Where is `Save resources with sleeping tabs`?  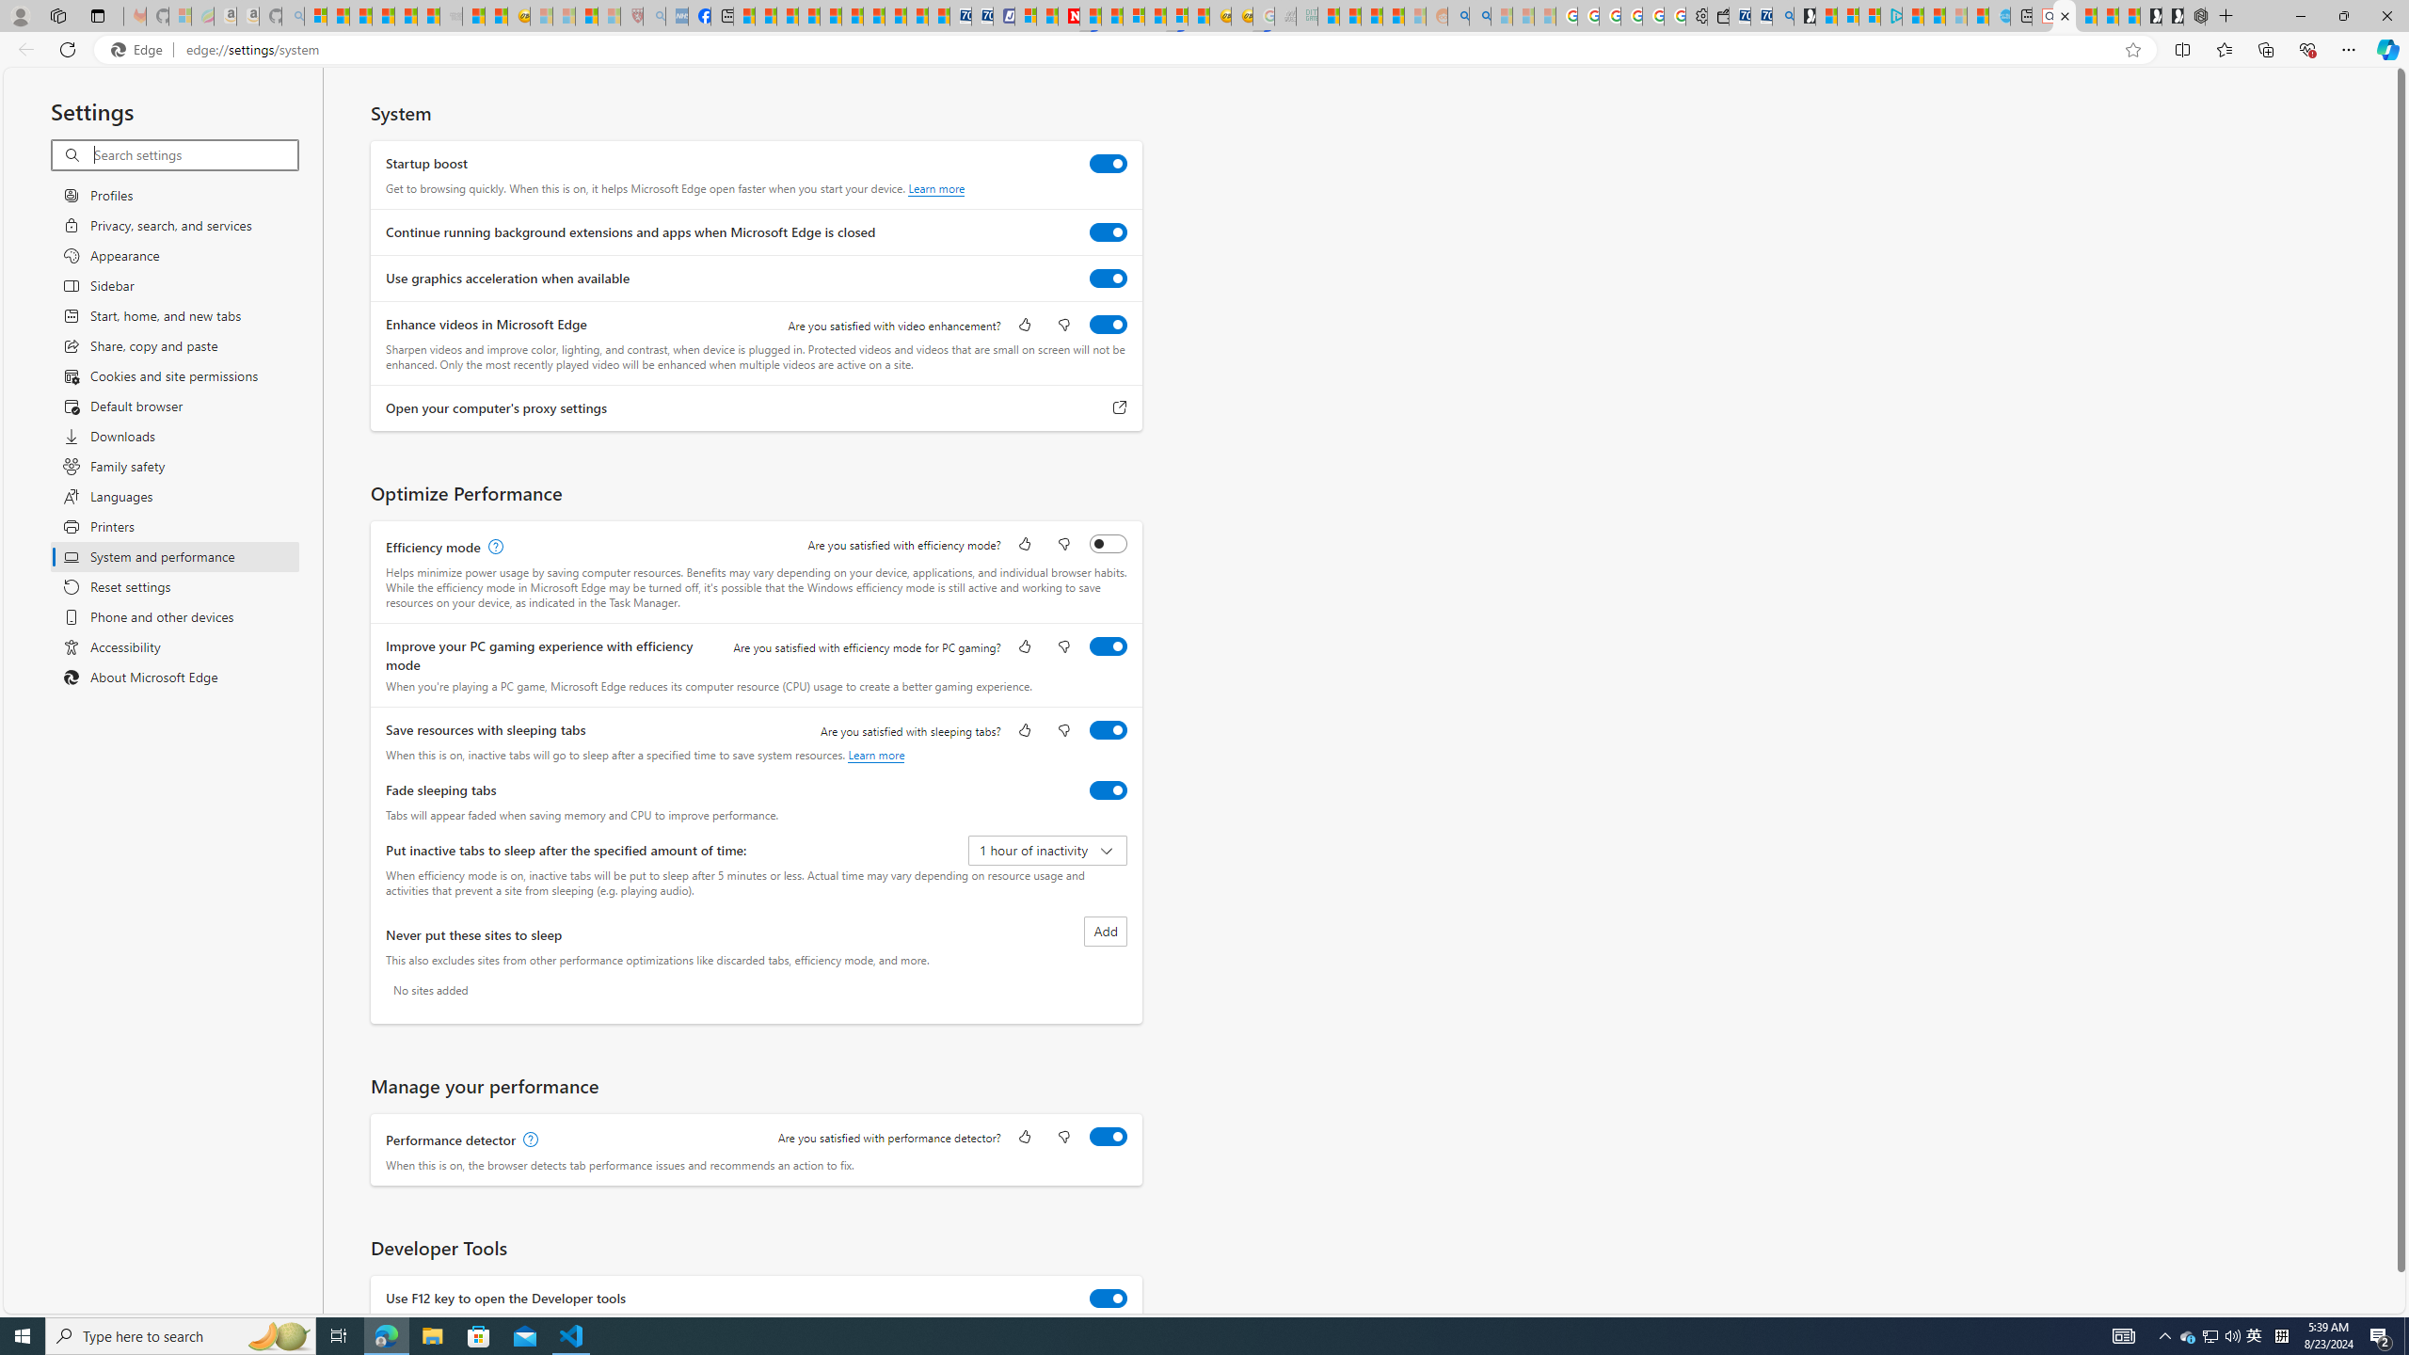 Save resources with sleeping tabs is located at coordinates (1109, 730).